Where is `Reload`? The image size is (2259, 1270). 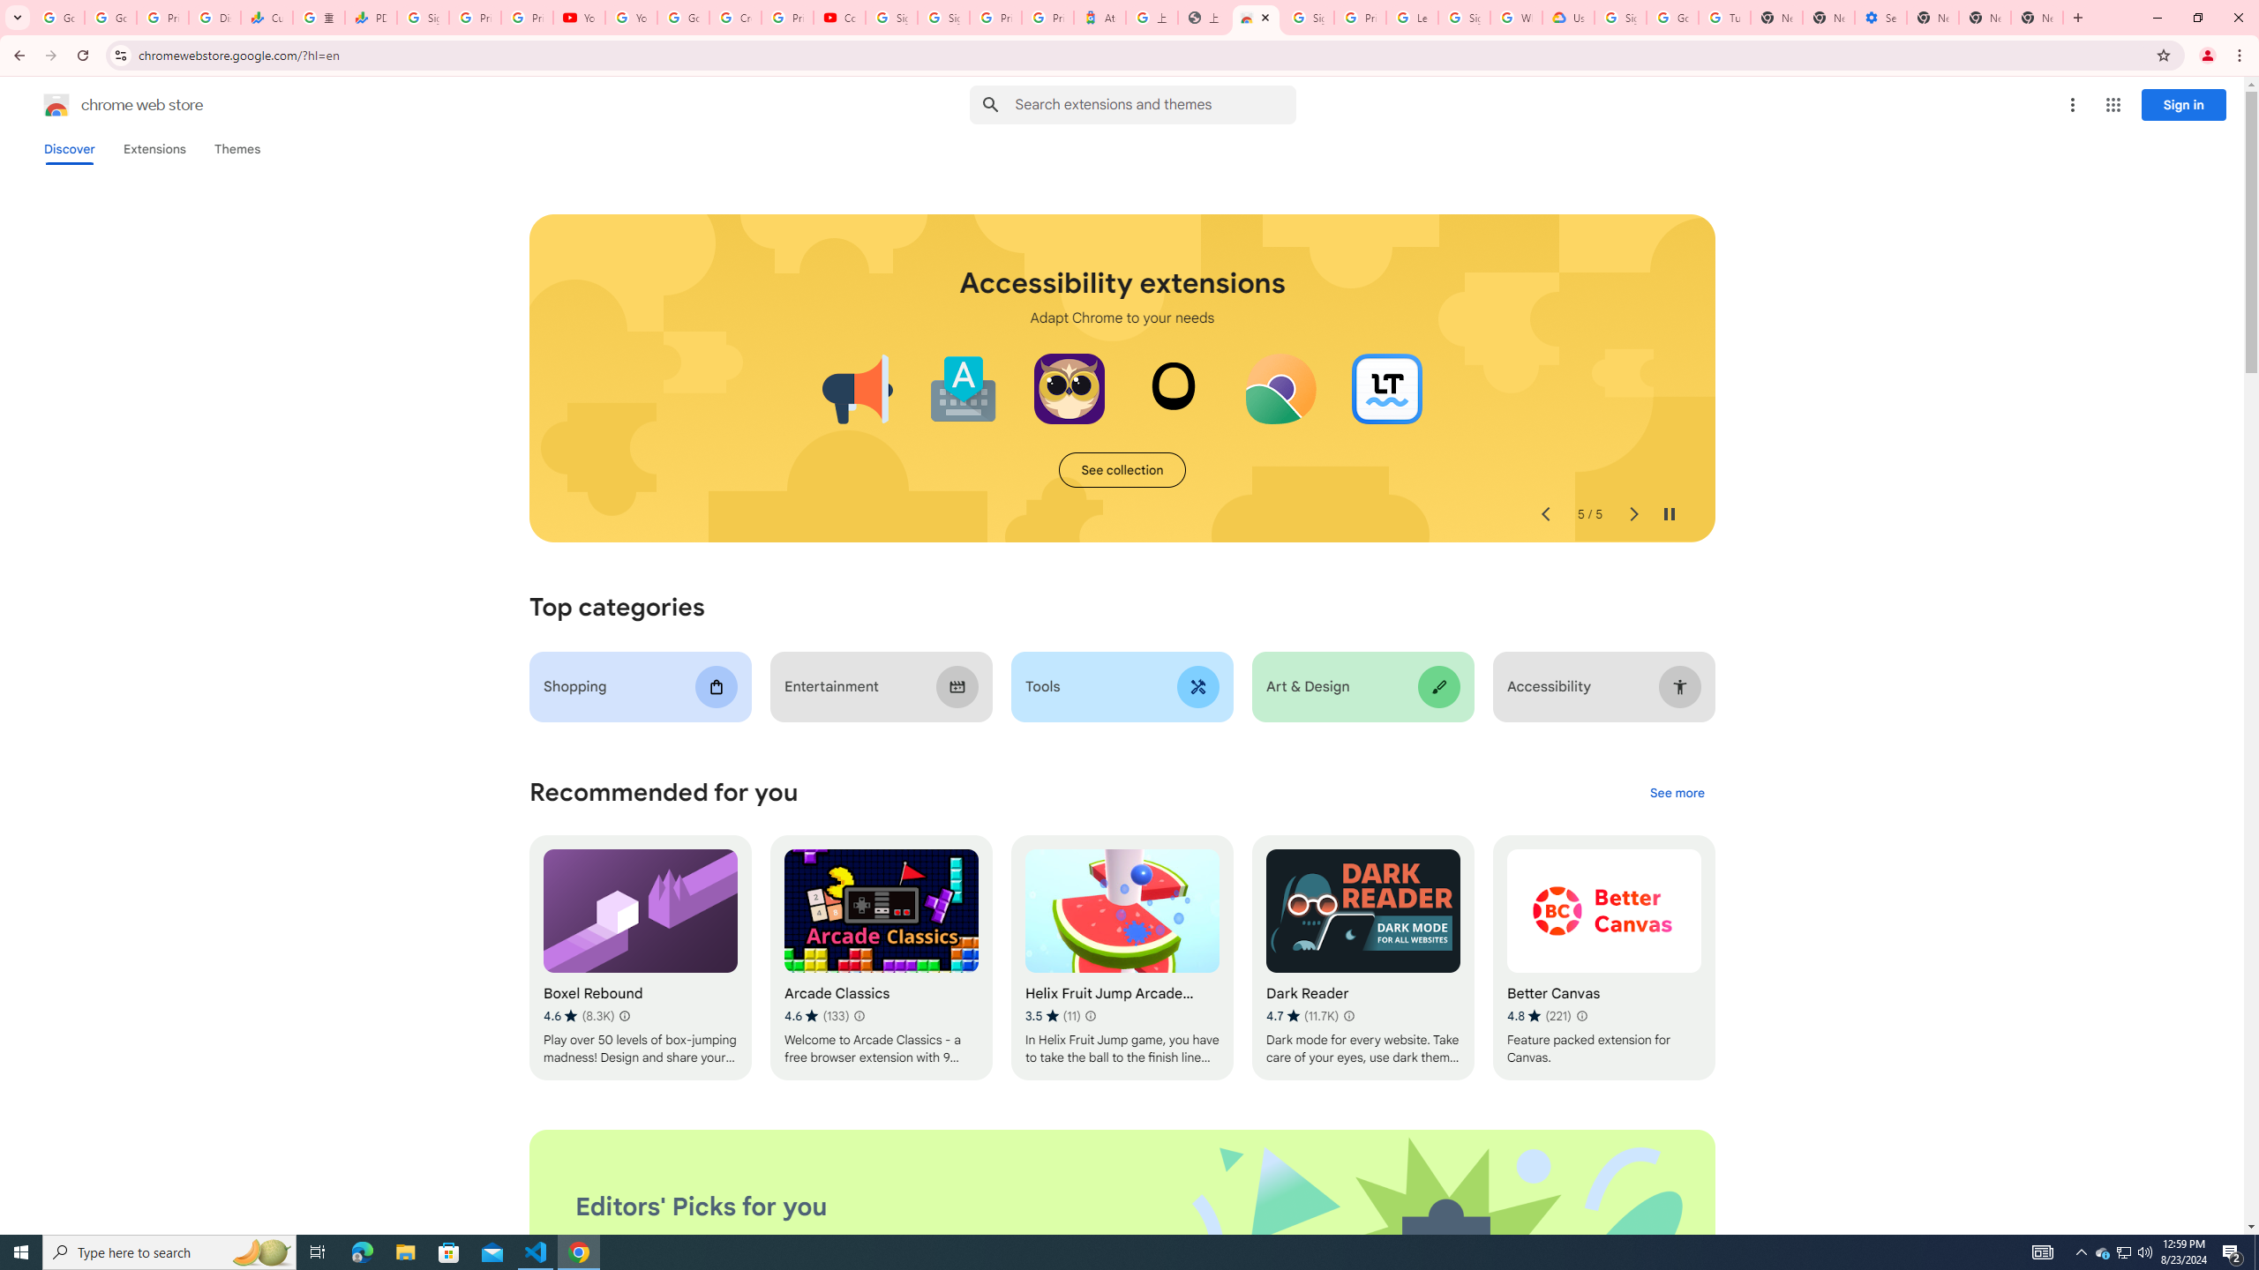 Reload is located at coordinates (82, 56).